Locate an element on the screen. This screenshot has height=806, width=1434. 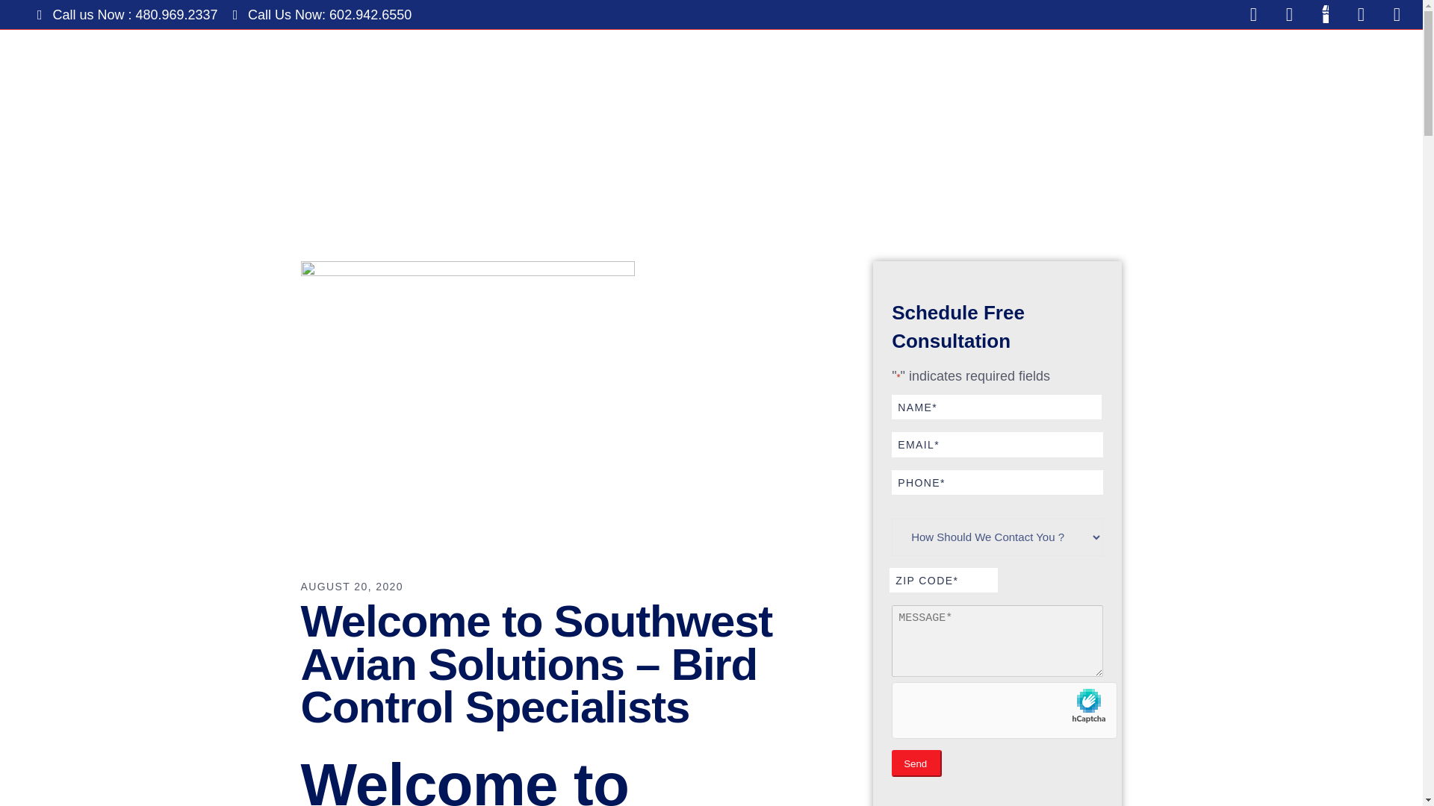
Call Us Now: 602.942.6550 is located at coordinates (323, 13).